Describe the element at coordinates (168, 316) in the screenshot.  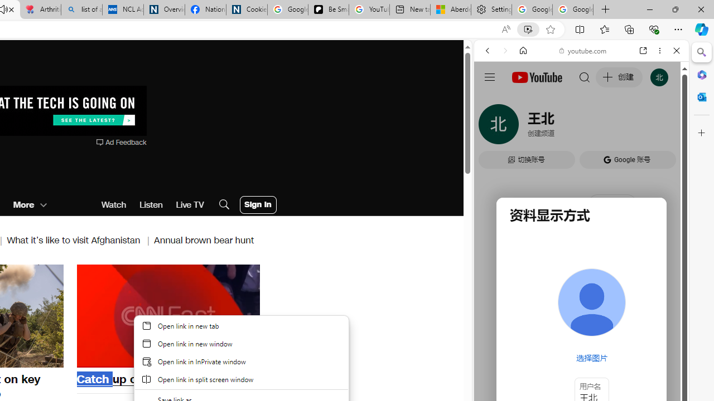
I see `Pause` at that location.